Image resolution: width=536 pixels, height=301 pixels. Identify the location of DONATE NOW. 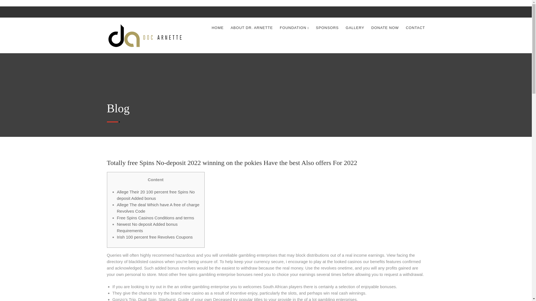
(385, 28).